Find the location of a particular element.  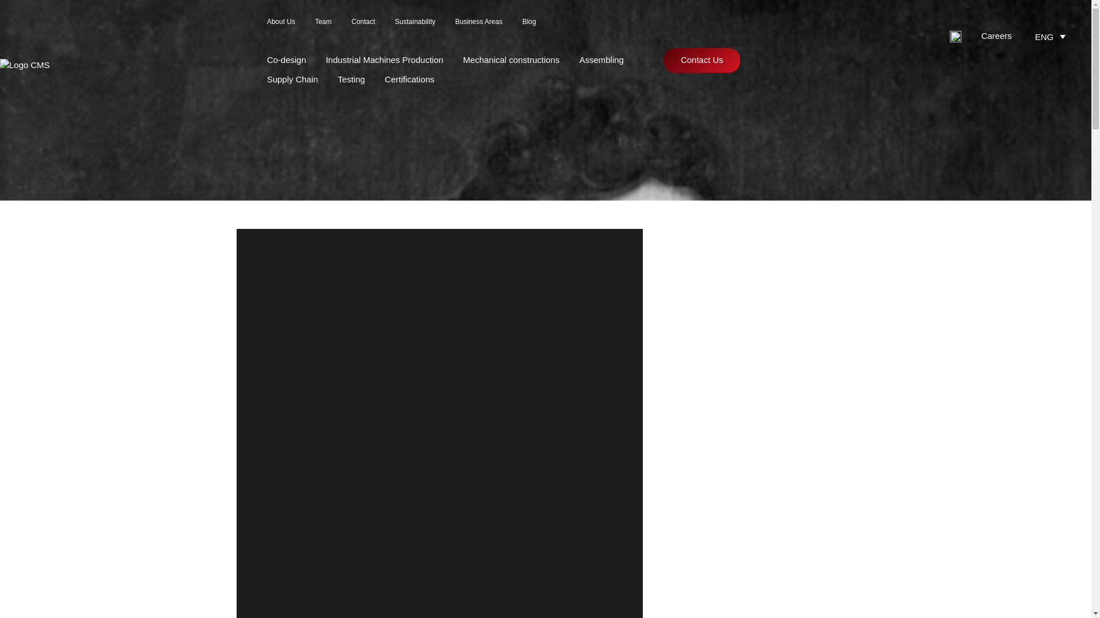

Sustainability is located at coordinates (415, 22).